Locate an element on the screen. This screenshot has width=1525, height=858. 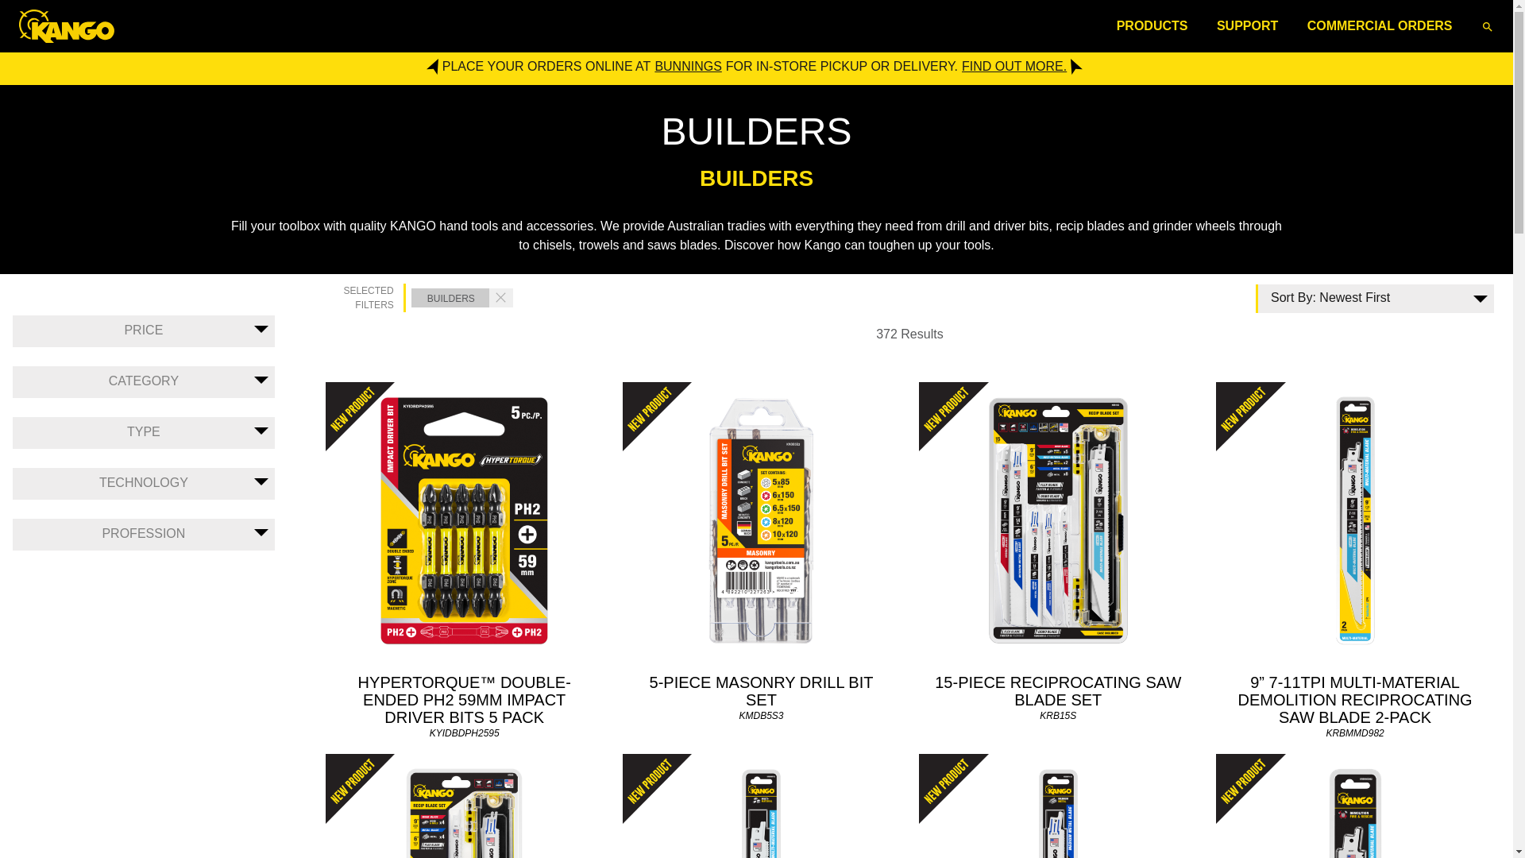
search is located at coordinates (1488, 25).